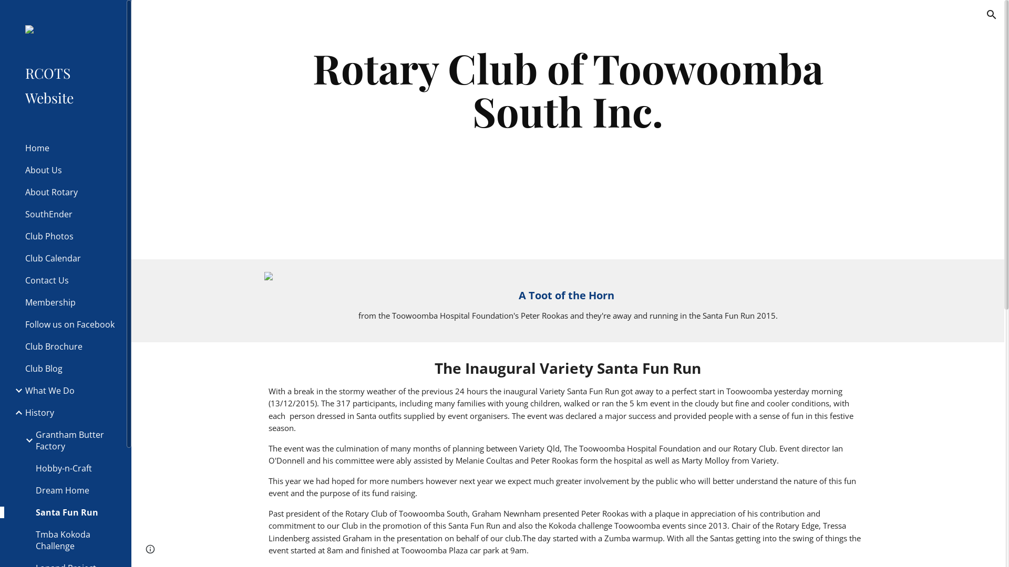 Image resolution: width=1009 pixels, height=567 pixels. I want to click on Follow us on Facebook, so click(71, 324).